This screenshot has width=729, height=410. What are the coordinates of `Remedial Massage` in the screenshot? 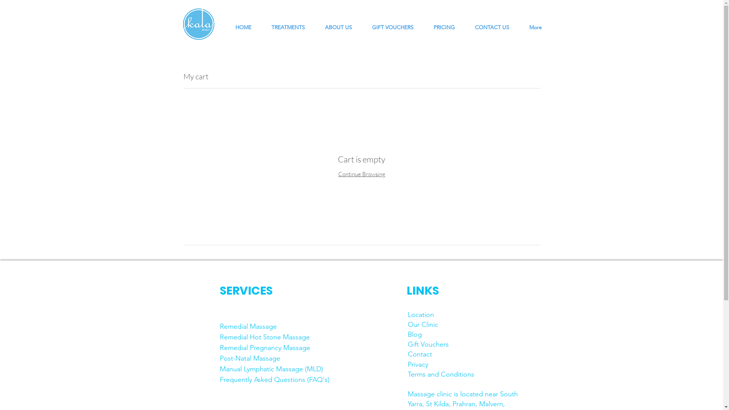 It's located at (248, 326).